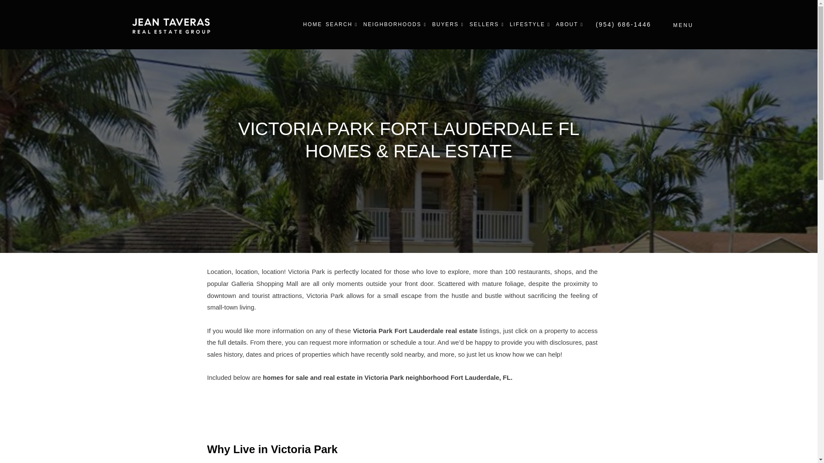 This screenshot has height=463, width=824. Describe the element at coordinates (312, 24) in the screenshot. I see `HOME` at that location.